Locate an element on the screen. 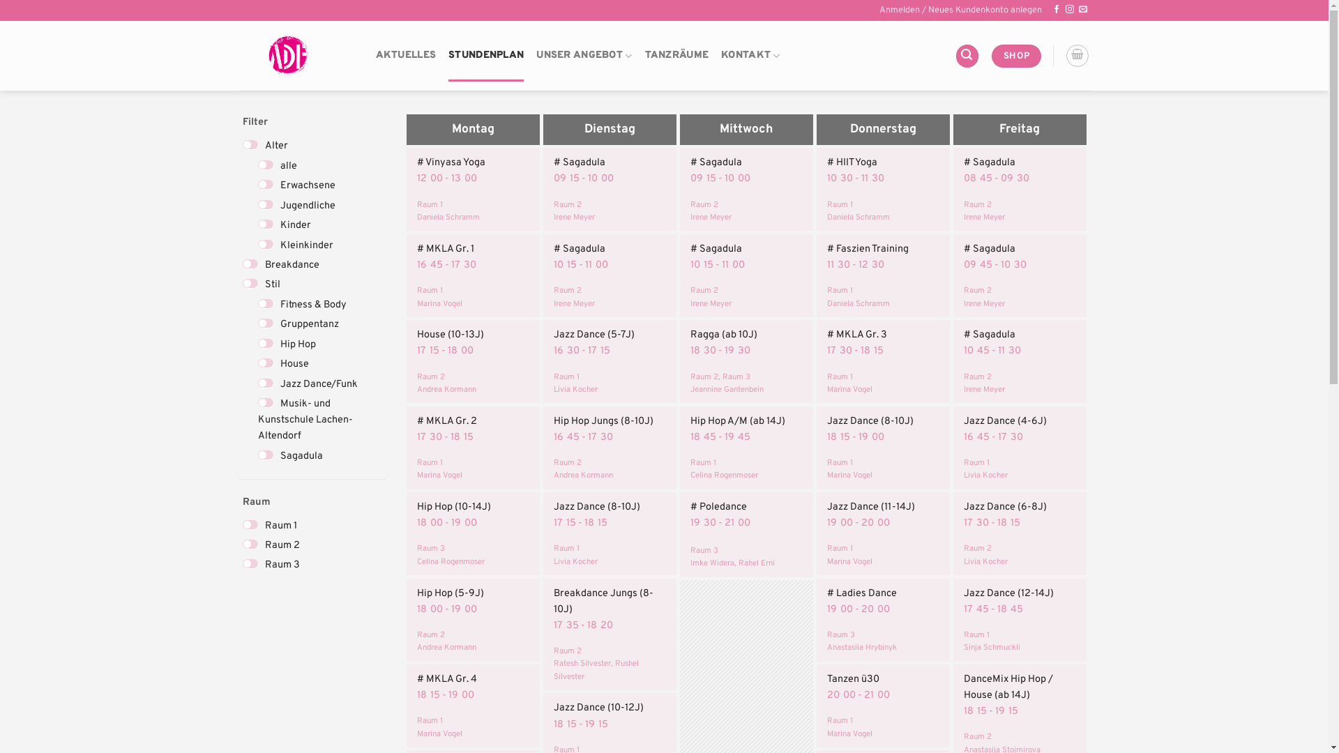  SHOP is located at coordinates (1017, 56).